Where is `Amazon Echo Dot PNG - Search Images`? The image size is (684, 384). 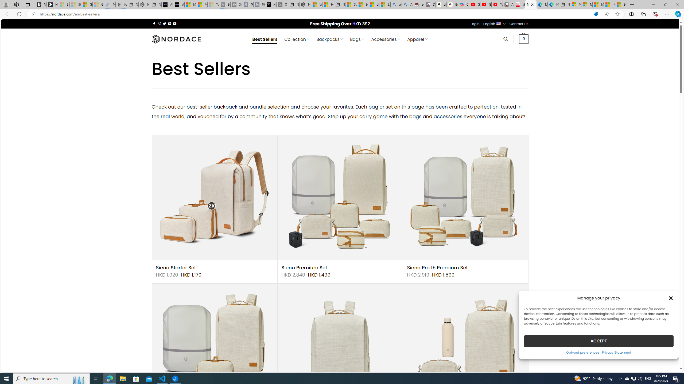 Amazon Echo Dot PNG - Search Images is located at coordinates (407, 5).